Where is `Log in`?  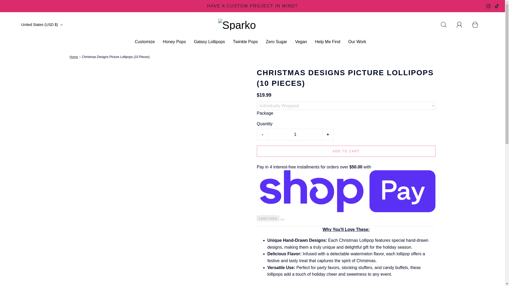
Log in is located at coordinates (462, 24).